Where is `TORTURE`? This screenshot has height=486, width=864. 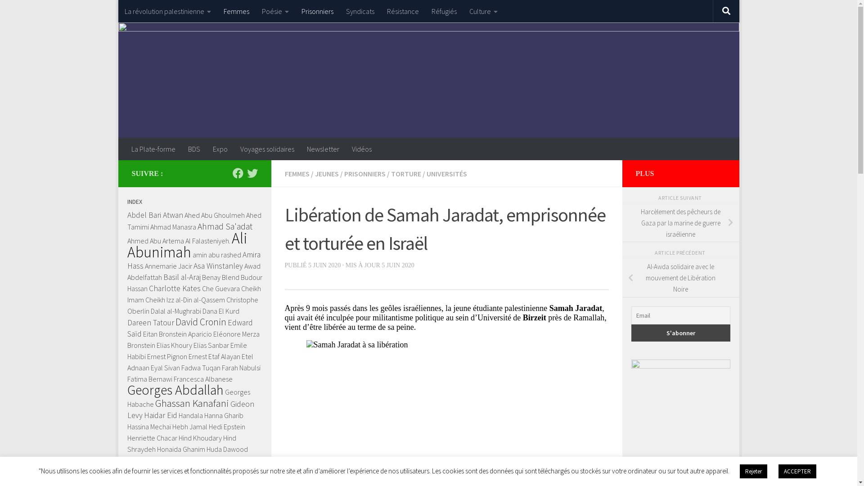
TORTURE is located at coordinates (406, 174).